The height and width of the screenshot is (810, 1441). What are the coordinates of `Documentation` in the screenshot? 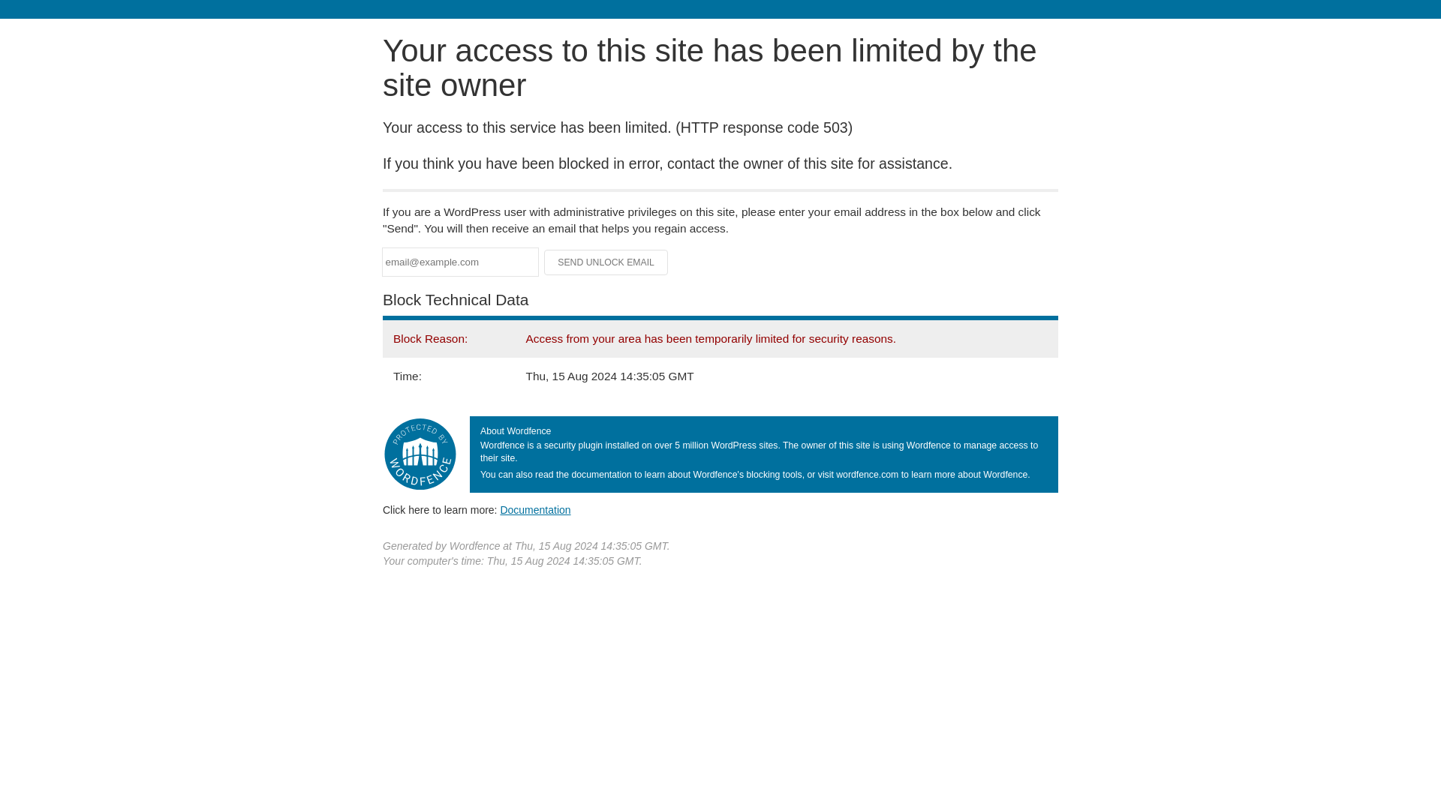 It's located at (535, 509).